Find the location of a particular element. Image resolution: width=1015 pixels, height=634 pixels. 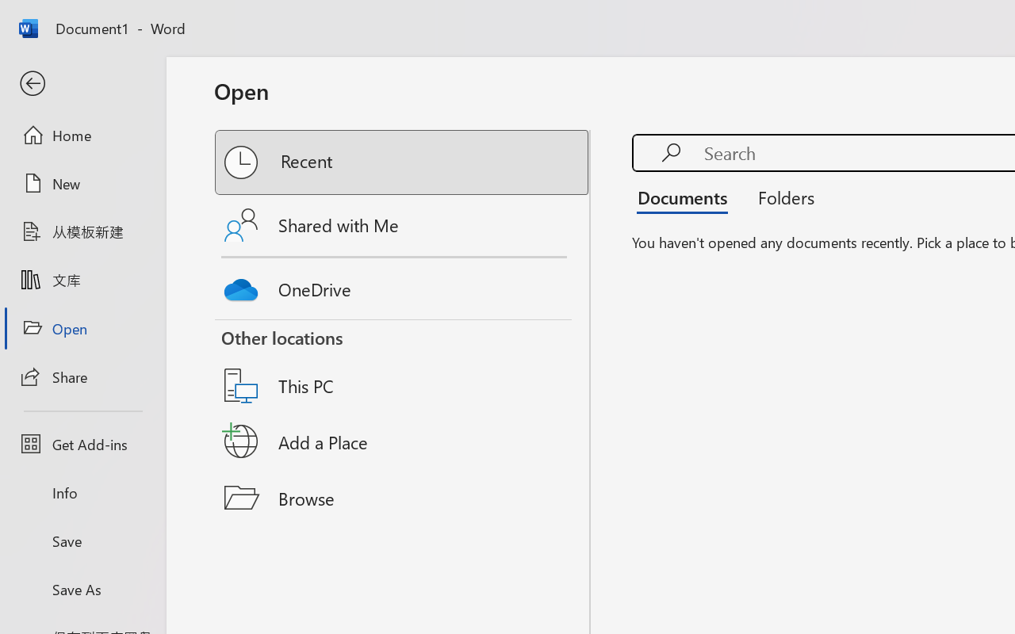

Browse is located at coordinates (403, 498).